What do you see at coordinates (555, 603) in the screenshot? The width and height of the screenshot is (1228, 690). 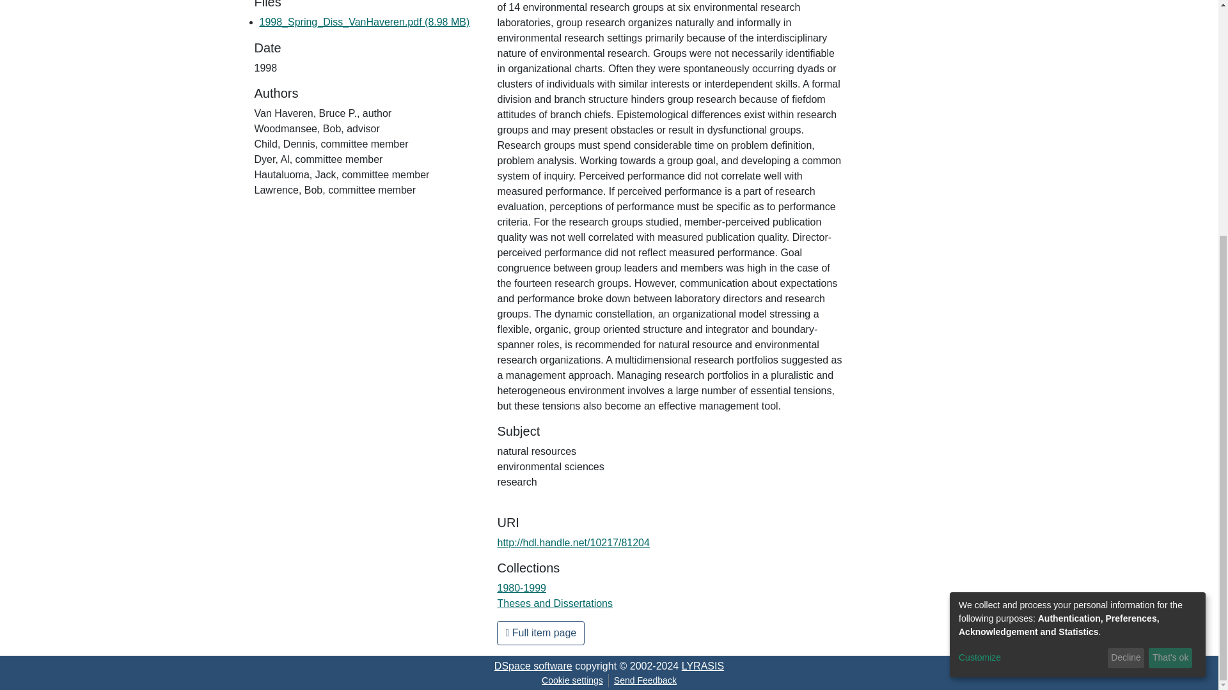 I see `Theses and Dissertations` at bounding box center [555, 603].